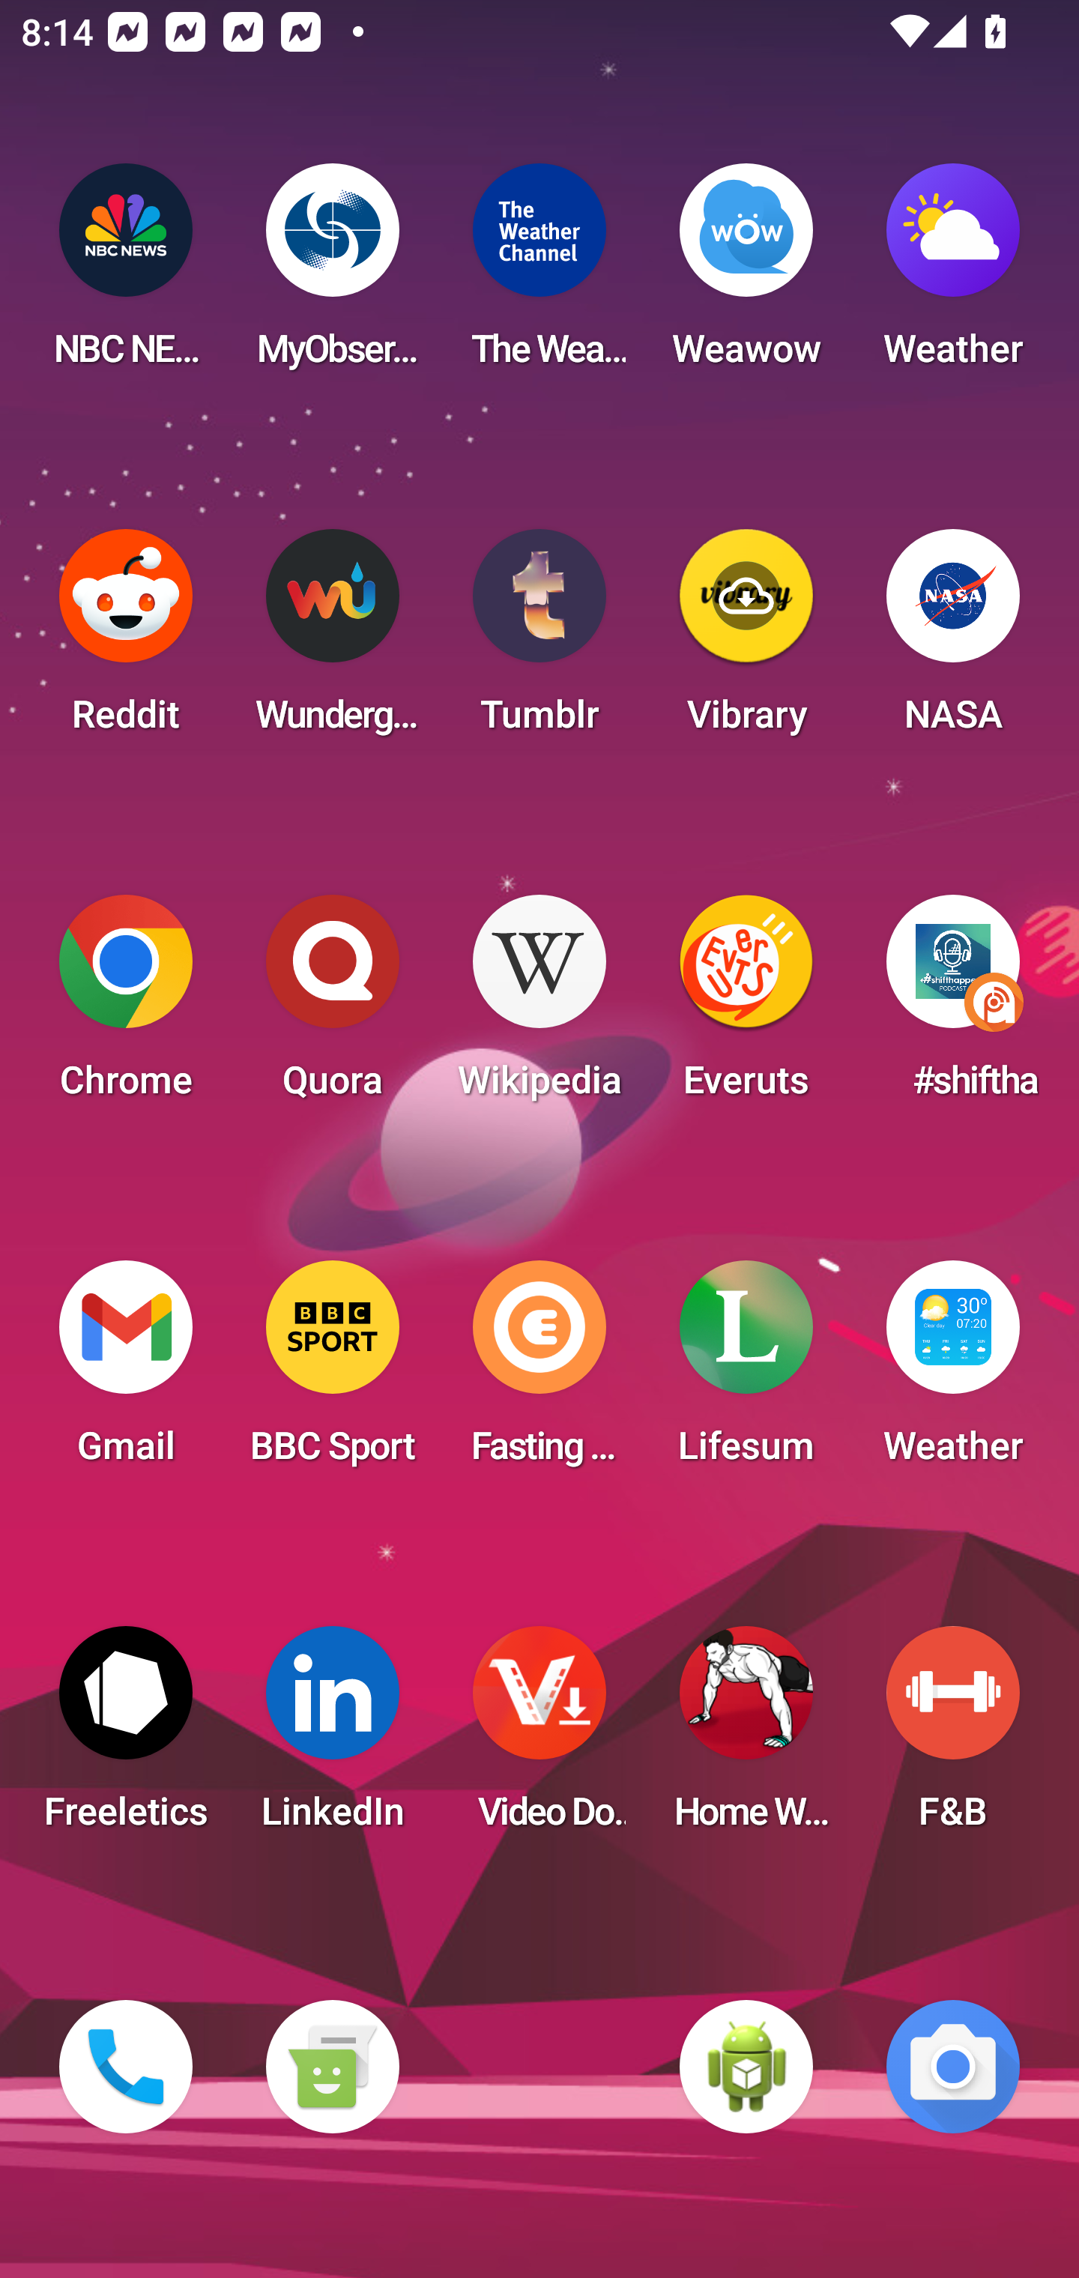 The height and width of the screenshot is (2278, 1079). I want to click on Wunderground, so click(332, 640).